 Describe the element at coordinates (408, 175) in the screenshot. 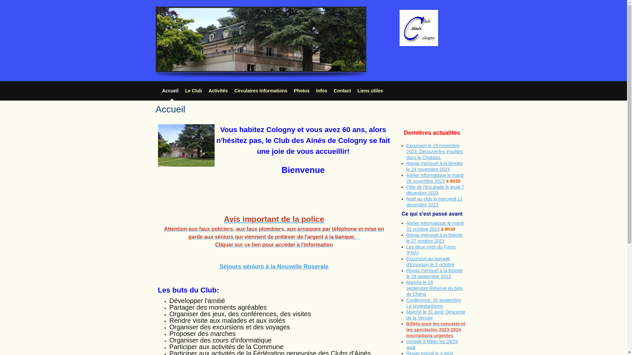

I see `A` at that location.